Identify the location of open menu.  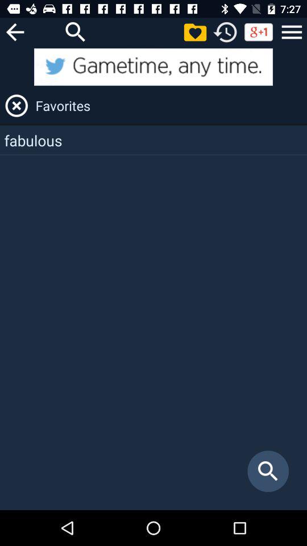
(292, 32).